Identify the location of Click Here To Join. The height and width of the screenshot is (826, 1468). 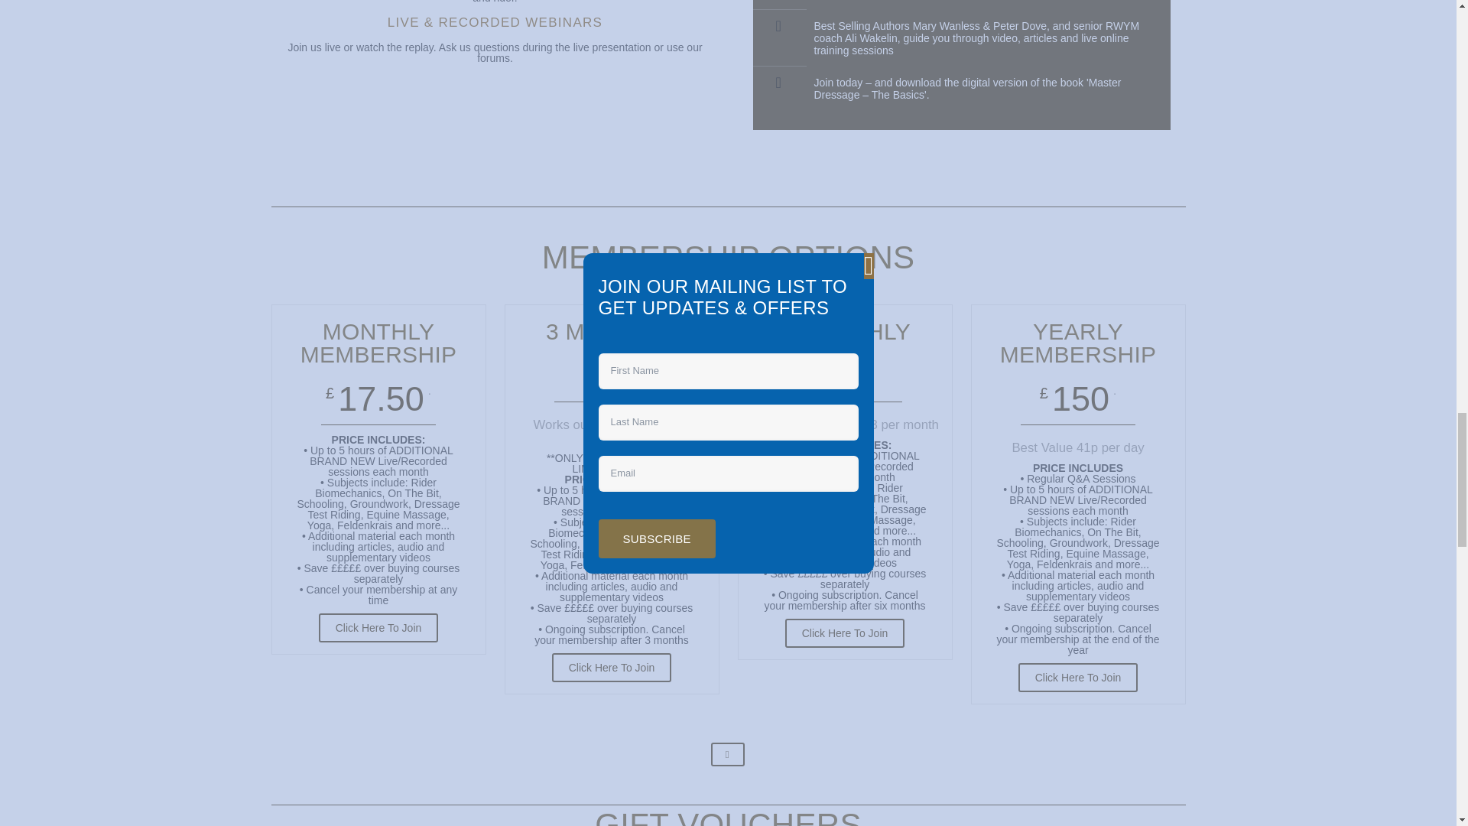
(1078, 678).